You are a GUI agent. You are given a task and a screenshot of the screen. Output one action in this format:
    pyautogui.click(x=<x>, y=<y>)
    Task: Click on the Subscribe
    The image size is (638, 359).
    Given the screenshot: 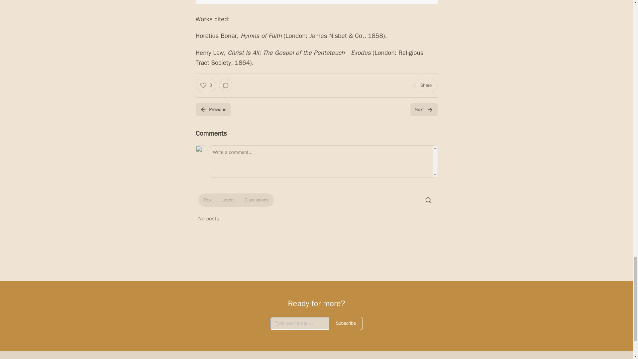 What is the action you would take?
    pyautogui.click(x=346, y=323)
    